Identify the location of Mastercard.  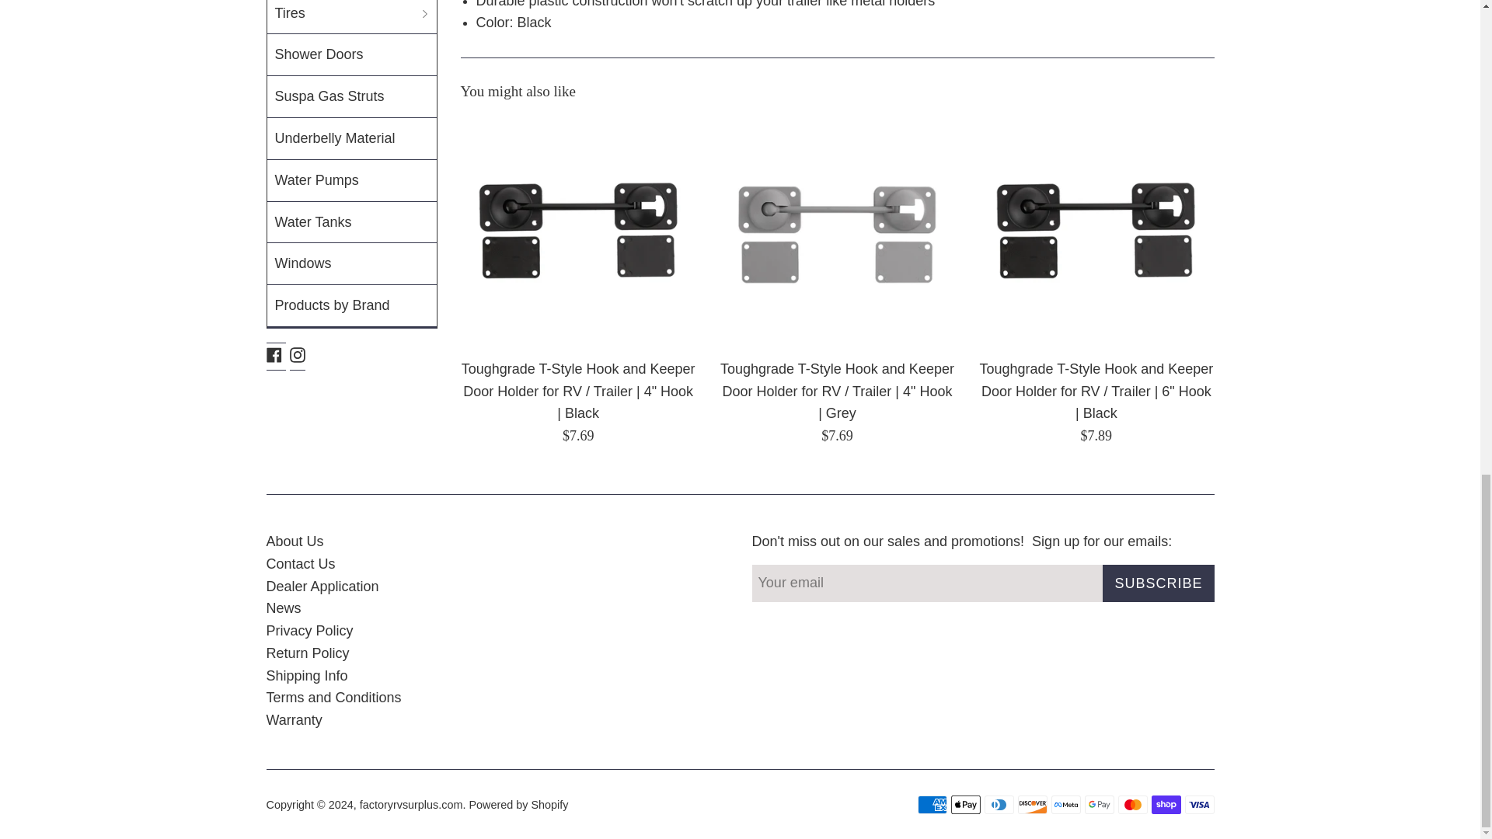
(1132, 804).